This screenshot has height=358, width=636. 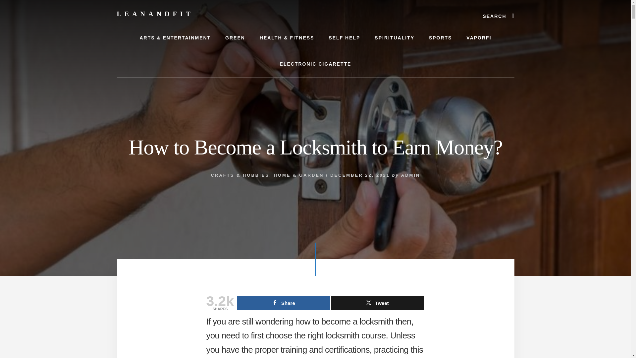 I want to click on LEANANDFIT, so click(x=155, y=14).